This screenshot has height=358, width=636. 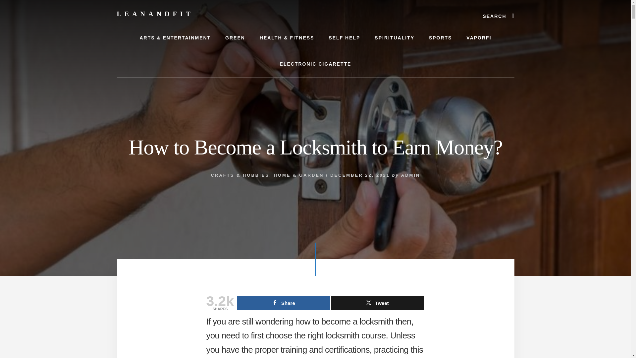 I want to click on LEANANDFIT, so click(x=155, y=14).